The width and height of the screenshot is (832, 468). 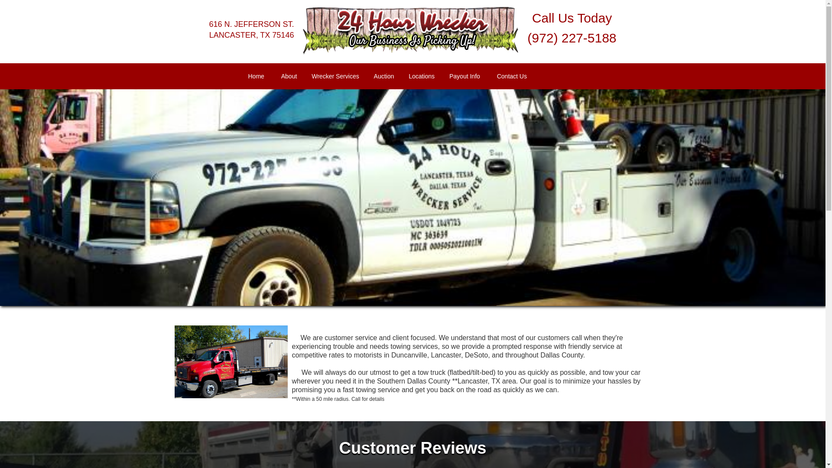 I want to click on Home, so click(x=256, y=76).